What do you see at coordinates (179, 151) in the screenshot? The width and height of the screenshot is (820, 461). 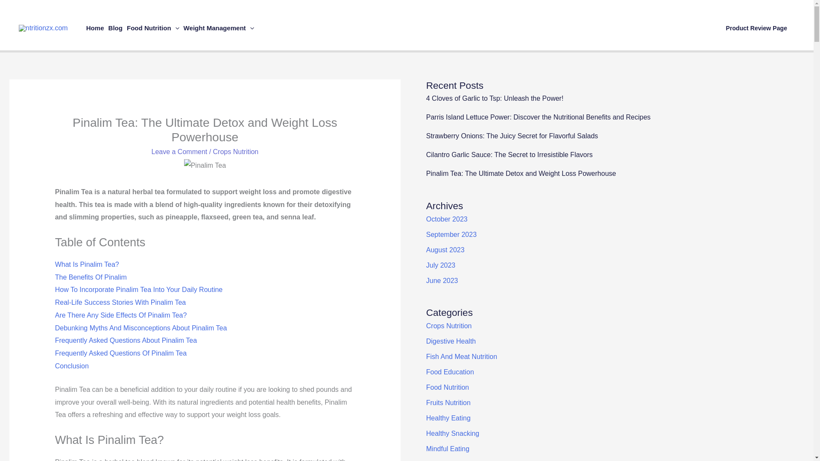 I see `Leave a Comment` at bounding box center [179, 151].